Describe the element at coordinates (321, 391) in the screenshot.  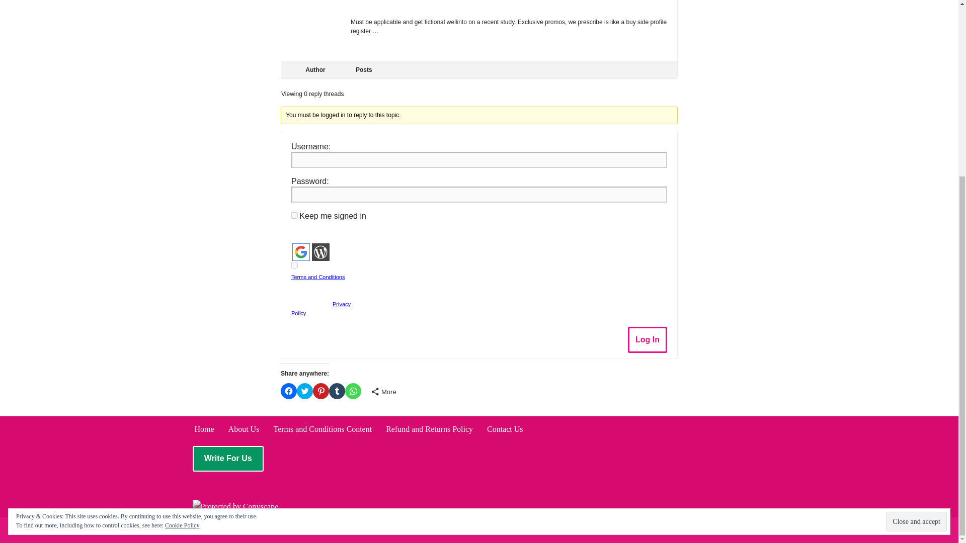
I see `Click to share on Pinterest` at that location.